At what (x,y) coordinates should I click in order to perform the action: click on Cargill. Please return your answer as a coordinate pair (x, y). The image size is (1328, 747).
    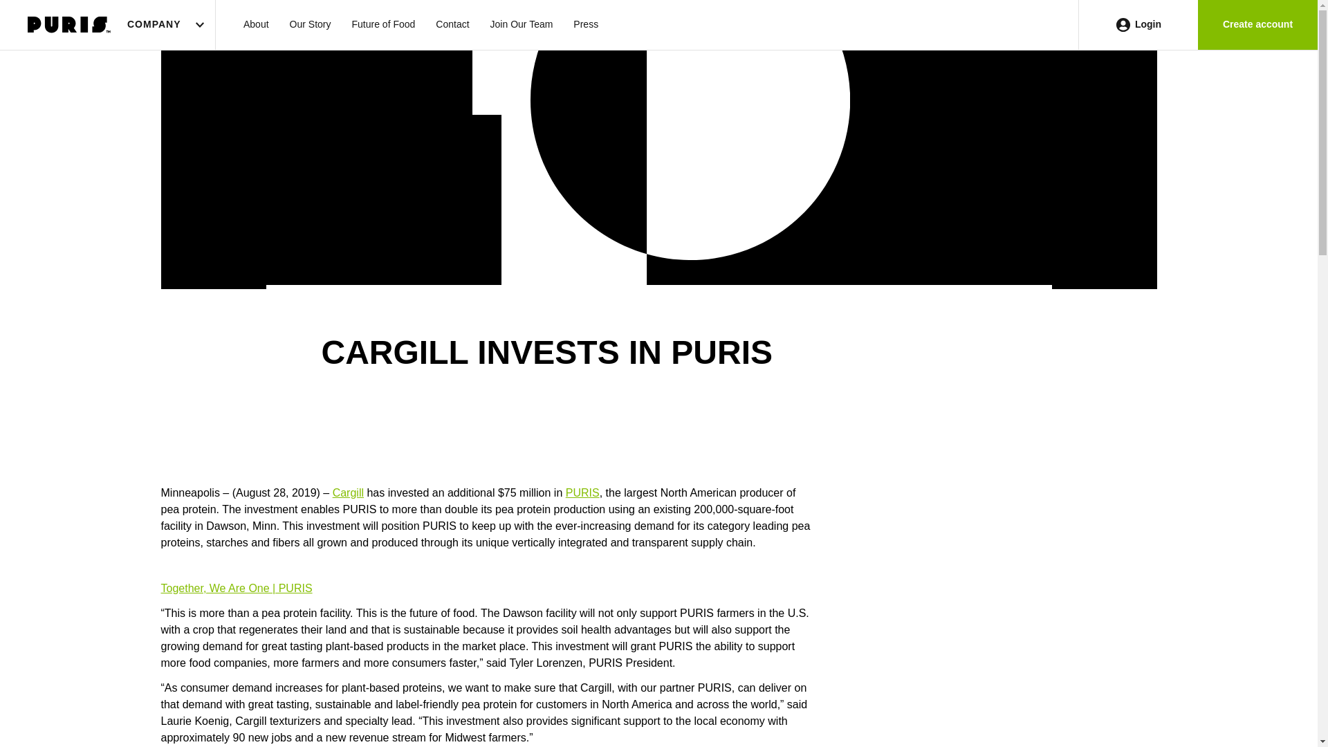
    Looking at the image, I should click on (349, 492).